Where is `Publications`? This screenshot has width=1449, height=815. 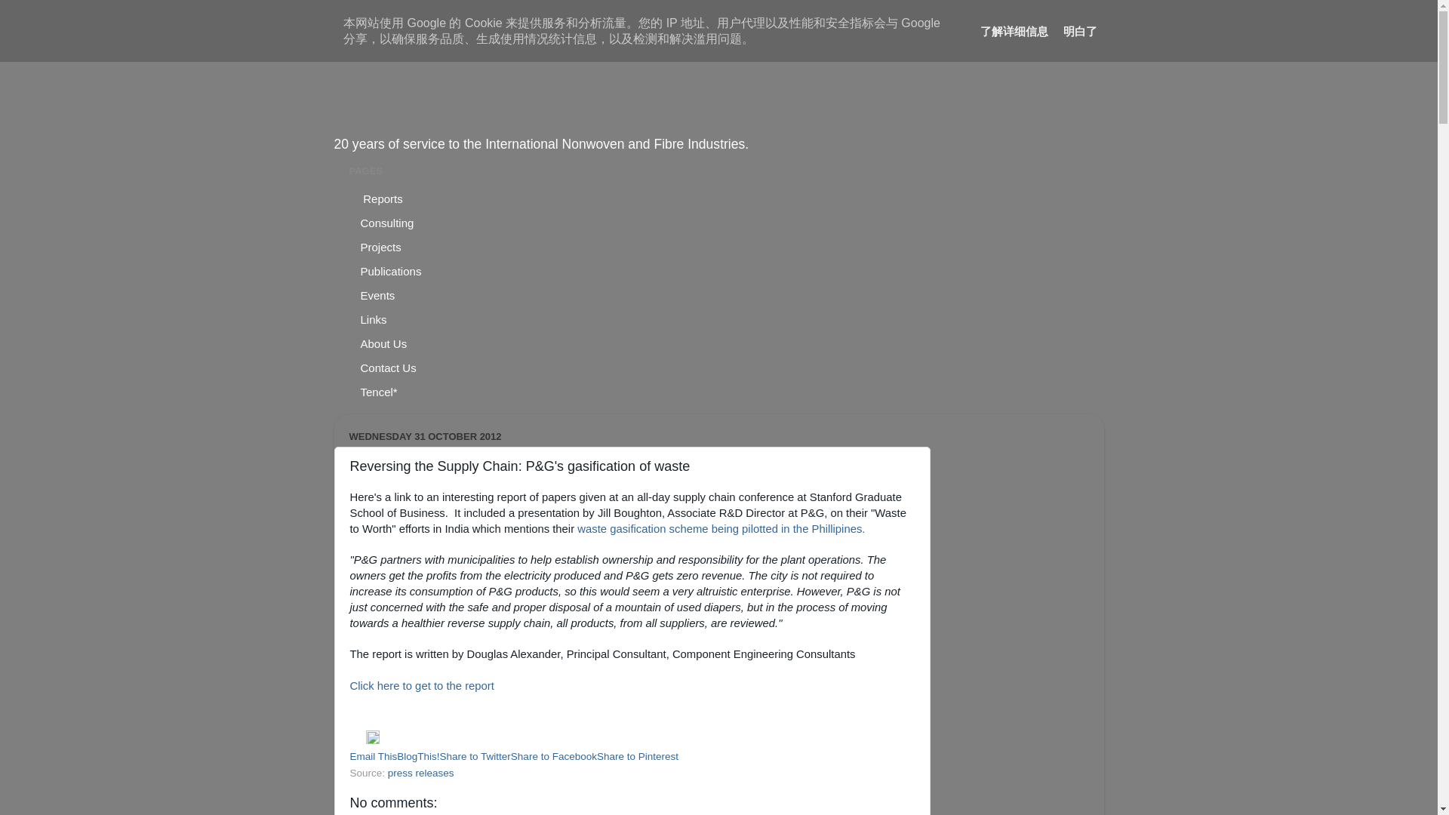 Publications is located at coordinates (391, 272).